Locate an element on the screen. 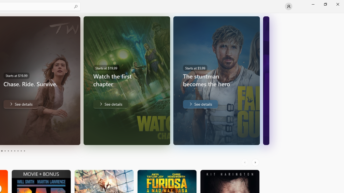 This screenshot has width=344, height=193. AutomationID: Image is located at coordinates (266, 80).